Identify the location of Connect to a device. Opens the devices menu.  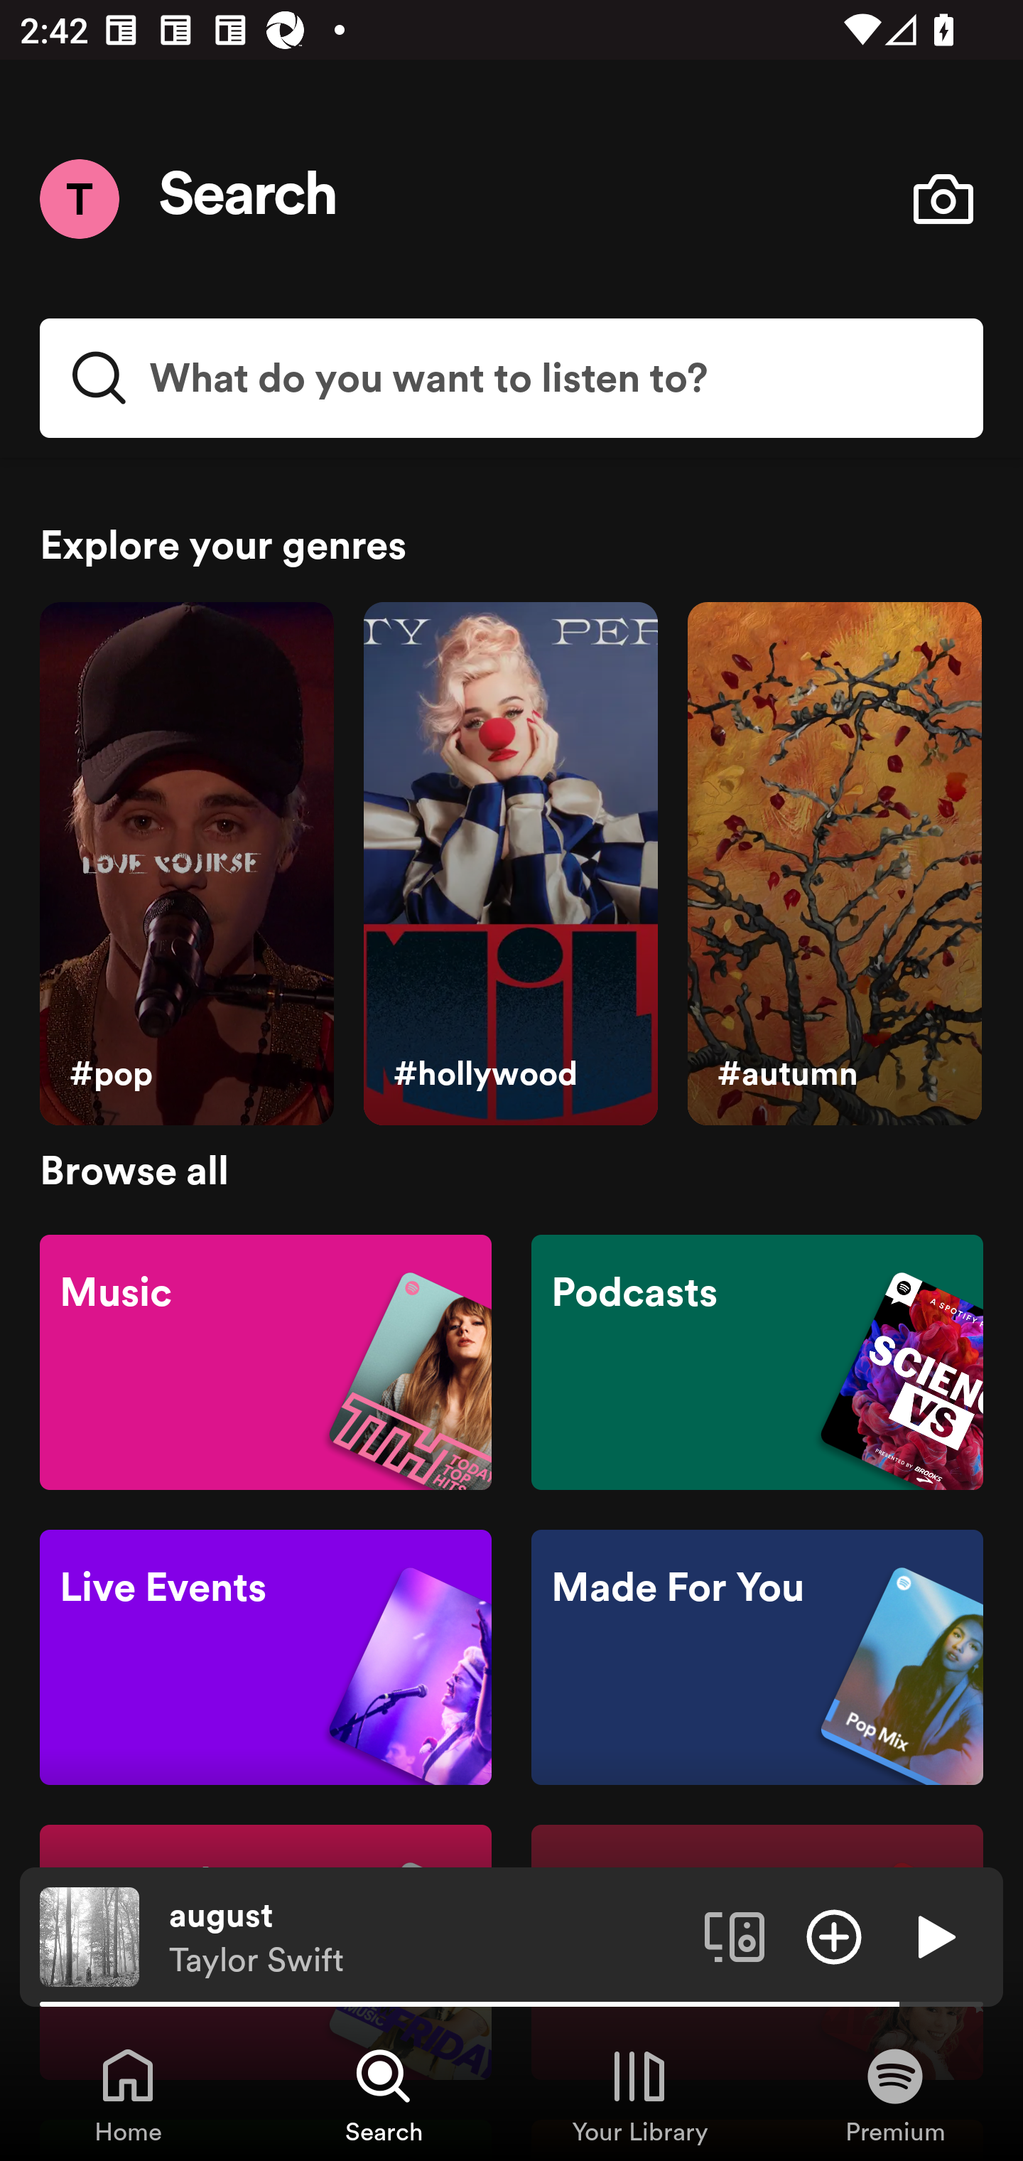
(735, 1936).